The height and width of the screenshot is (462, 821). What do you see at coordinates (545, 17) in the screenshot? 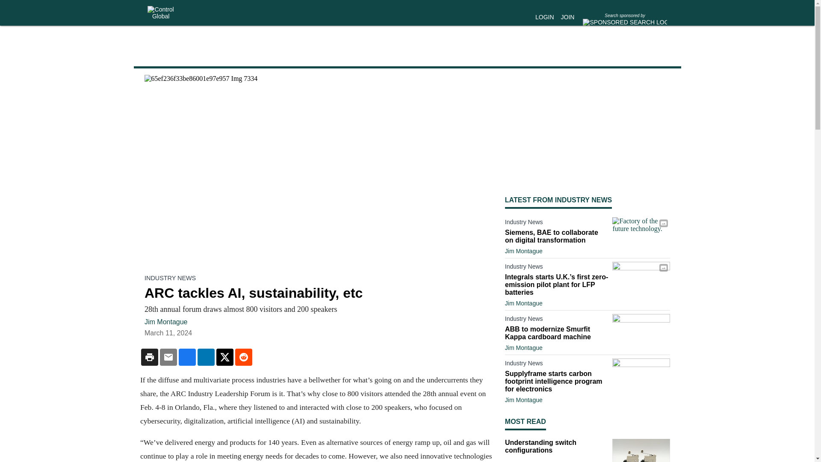
I see `LOGIN` at bounding box center [545, 17].